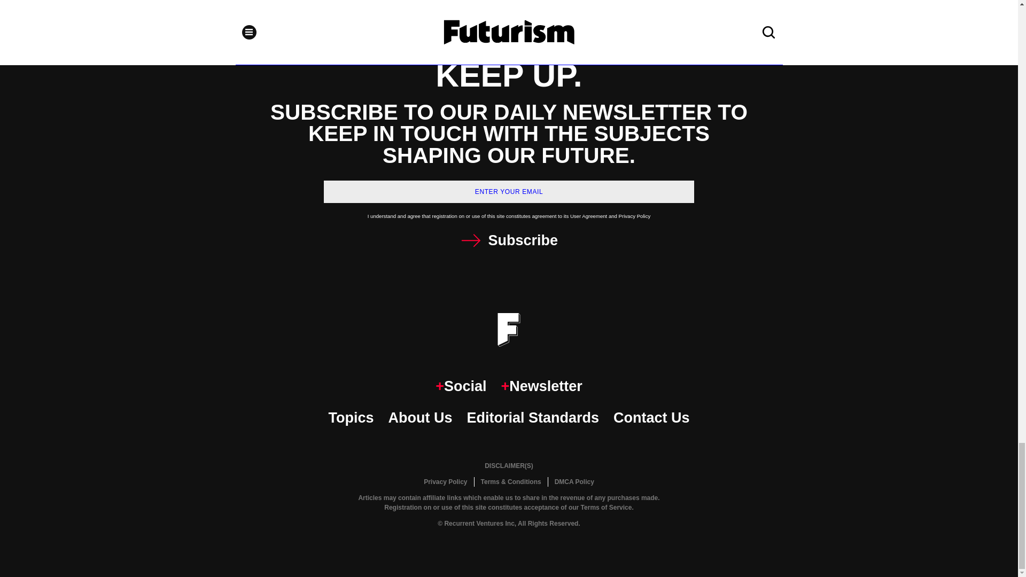  Describe the element at coordinates (445, 482) in the screenshot. I see `Privacy Policy` at that location.